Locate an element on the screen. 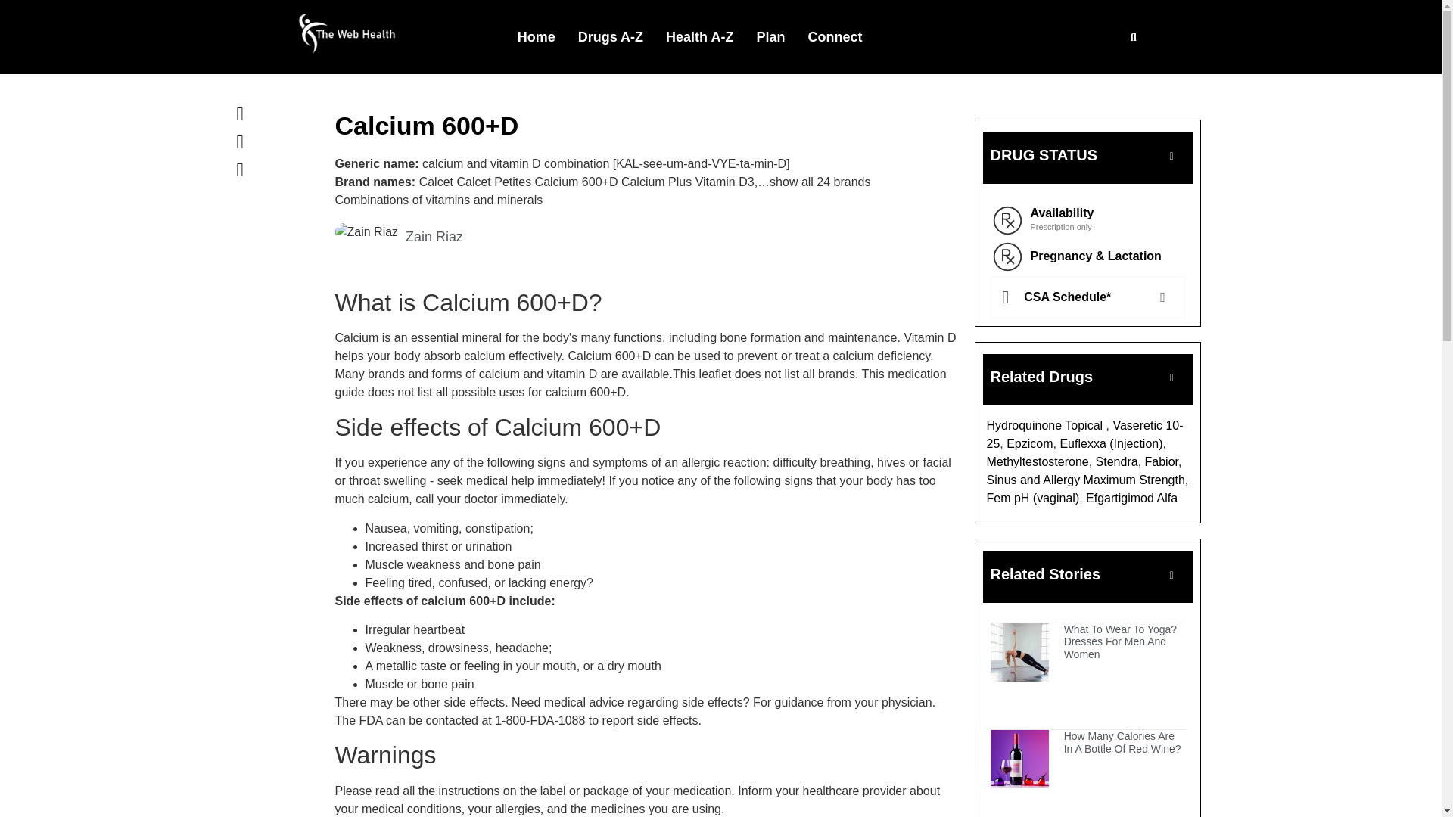  Sinus and Allergy Maximum Strength is located at coordinates (1085, 480).